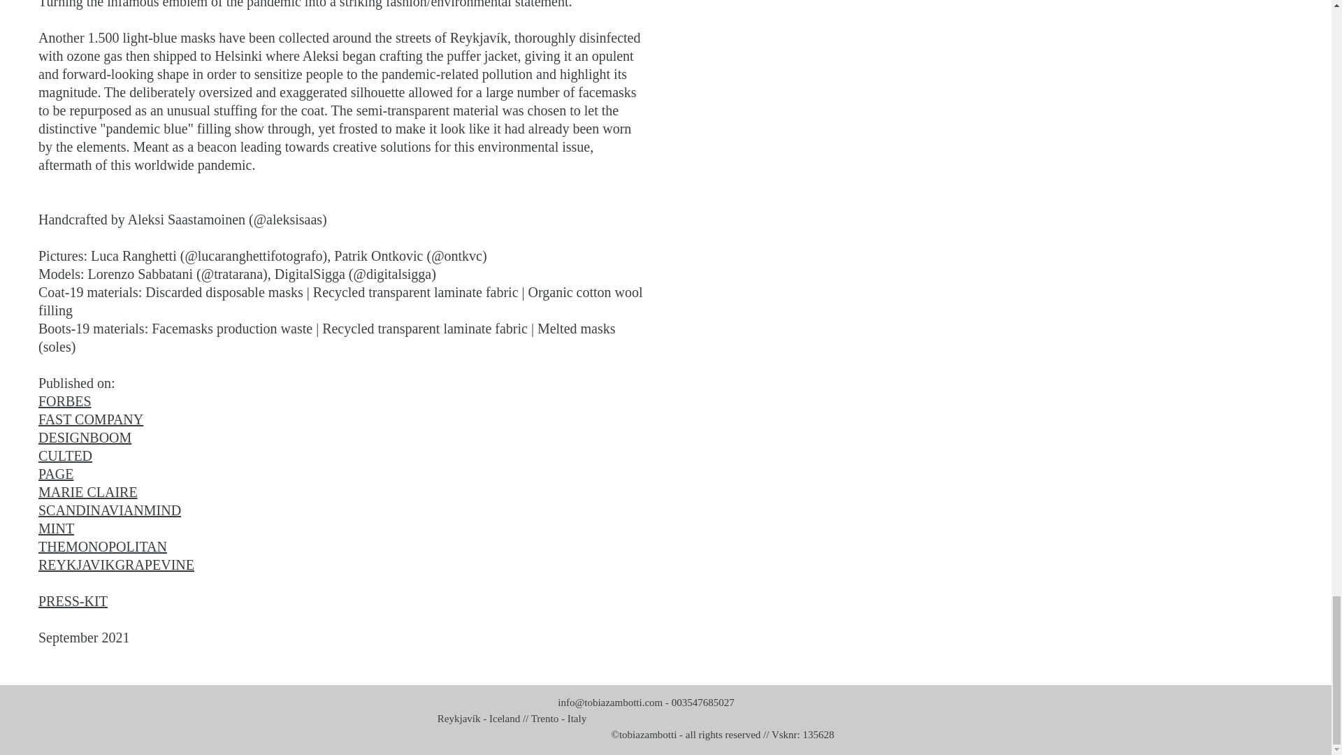  Describe the element at coordinates (66, 456) in the screenshot. I see `CULTED` at that location.